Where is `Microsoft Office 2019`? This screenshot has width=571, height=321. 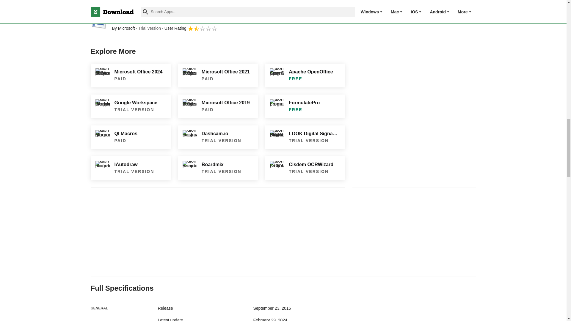
Microsoft Office 2019 is located at coordinates (218, 106).